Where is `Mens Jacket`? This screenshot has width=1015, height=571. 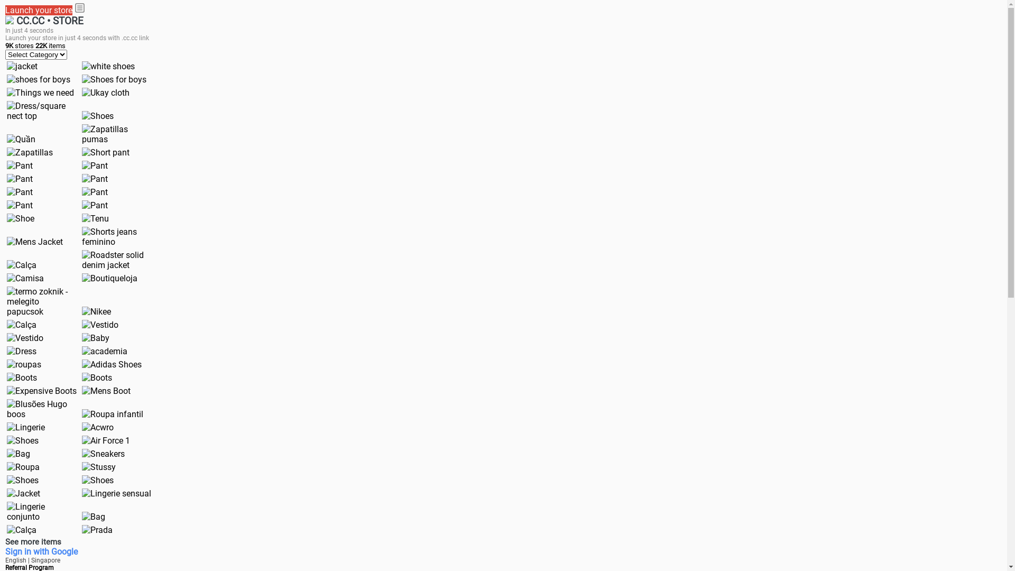 Mens Jacket is located at coordinates (35, 242).